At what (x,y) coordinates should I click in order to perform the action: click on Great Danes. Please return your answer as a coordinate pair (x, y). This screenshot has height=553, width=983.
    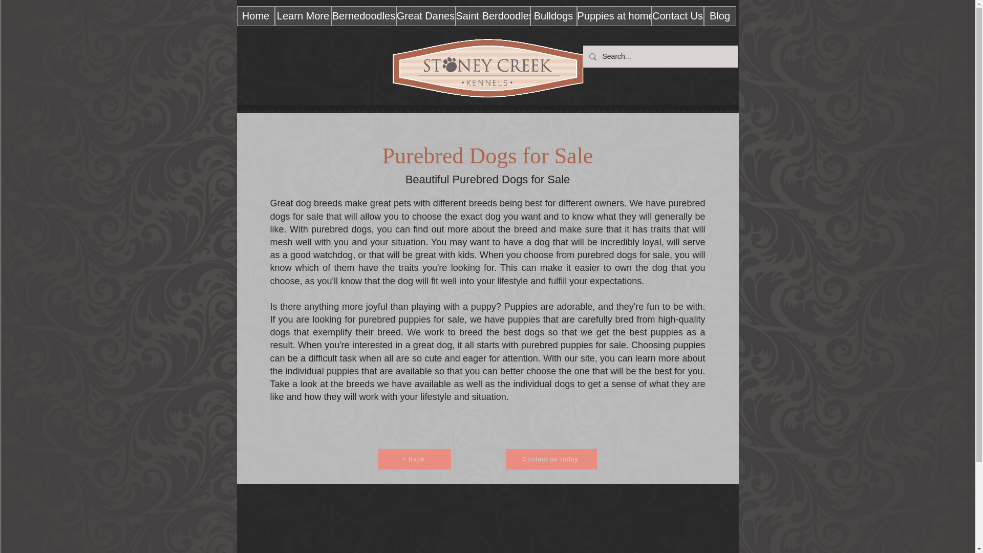
    Looking at the image, I should click on (426, 15).